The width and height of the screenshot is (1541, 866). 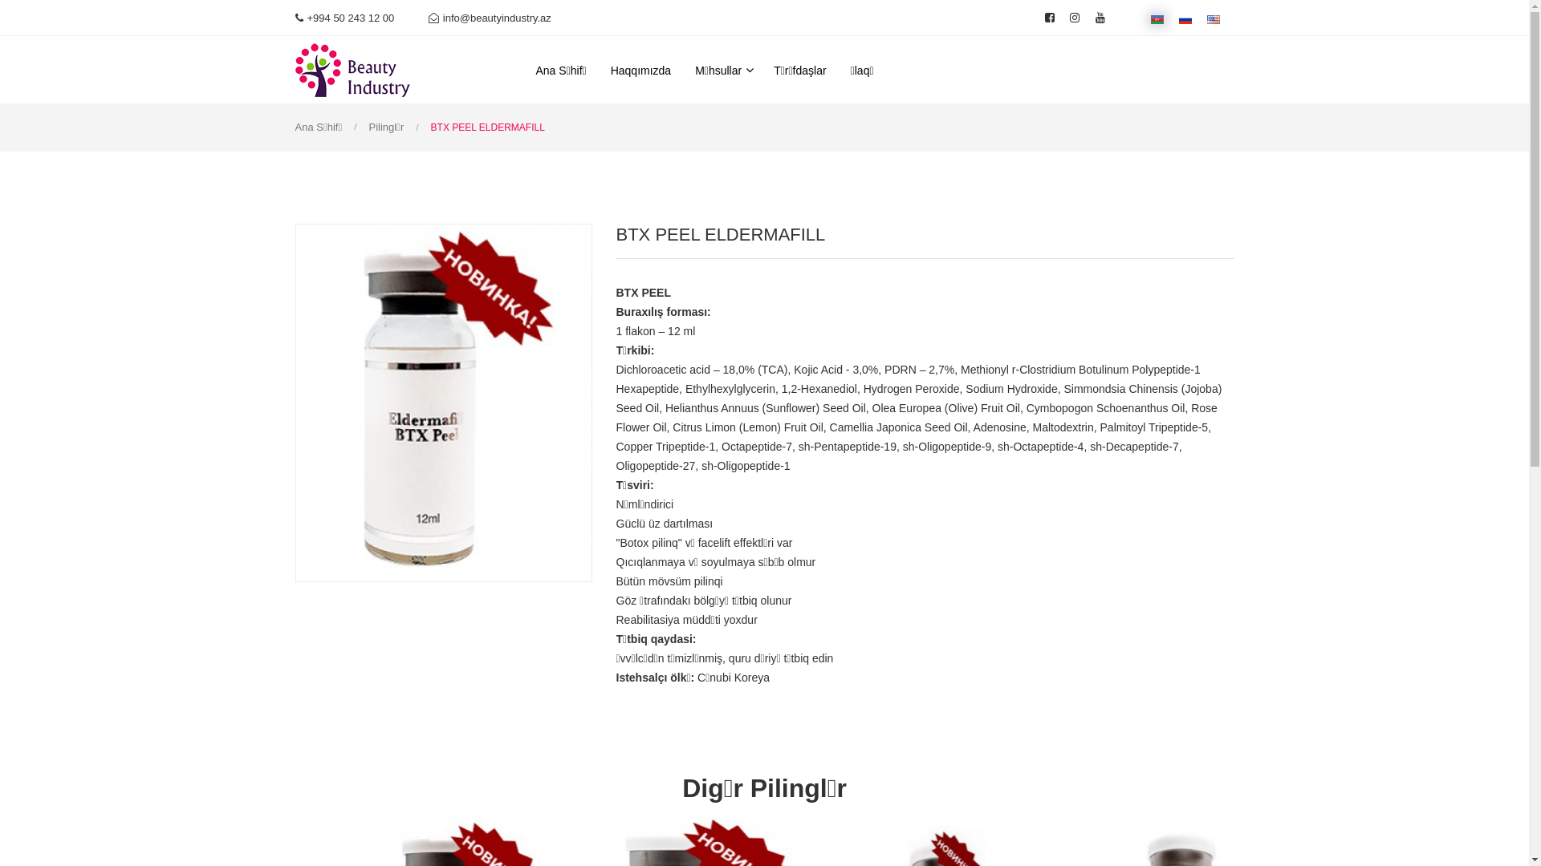 What do you see at coordinates (345, 18) in the screenshot?
I see `+994 50 243 12 00` at bounding box center [345, 18].